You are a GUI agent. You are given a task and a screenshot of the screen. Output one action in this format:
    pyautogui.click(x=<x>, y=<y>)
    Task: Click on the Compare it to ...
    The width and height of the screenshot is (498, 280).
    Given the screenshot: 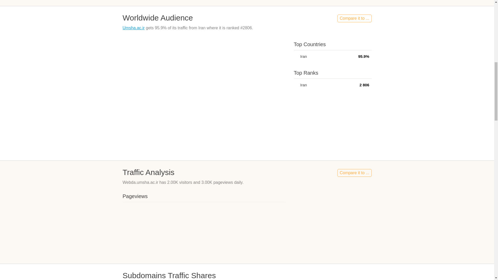 What is the action you would take?
    pyautogui.click(x=354, y=18)
    